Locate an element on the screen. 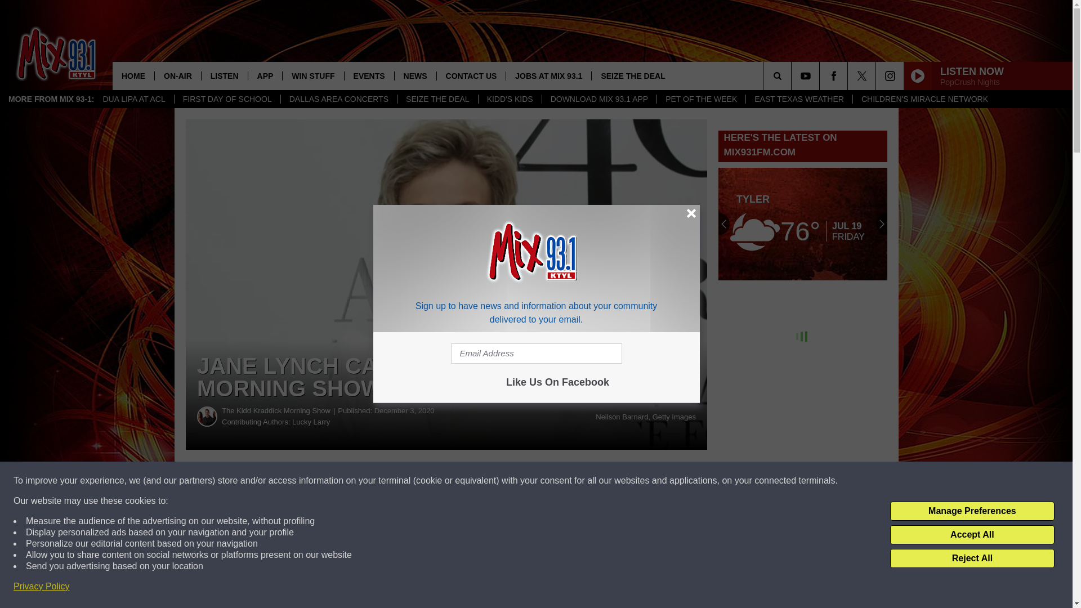 Image resolution: width=1081 pixels, height=608 pixels. ON-AIR is located at coordinates (178, 75).